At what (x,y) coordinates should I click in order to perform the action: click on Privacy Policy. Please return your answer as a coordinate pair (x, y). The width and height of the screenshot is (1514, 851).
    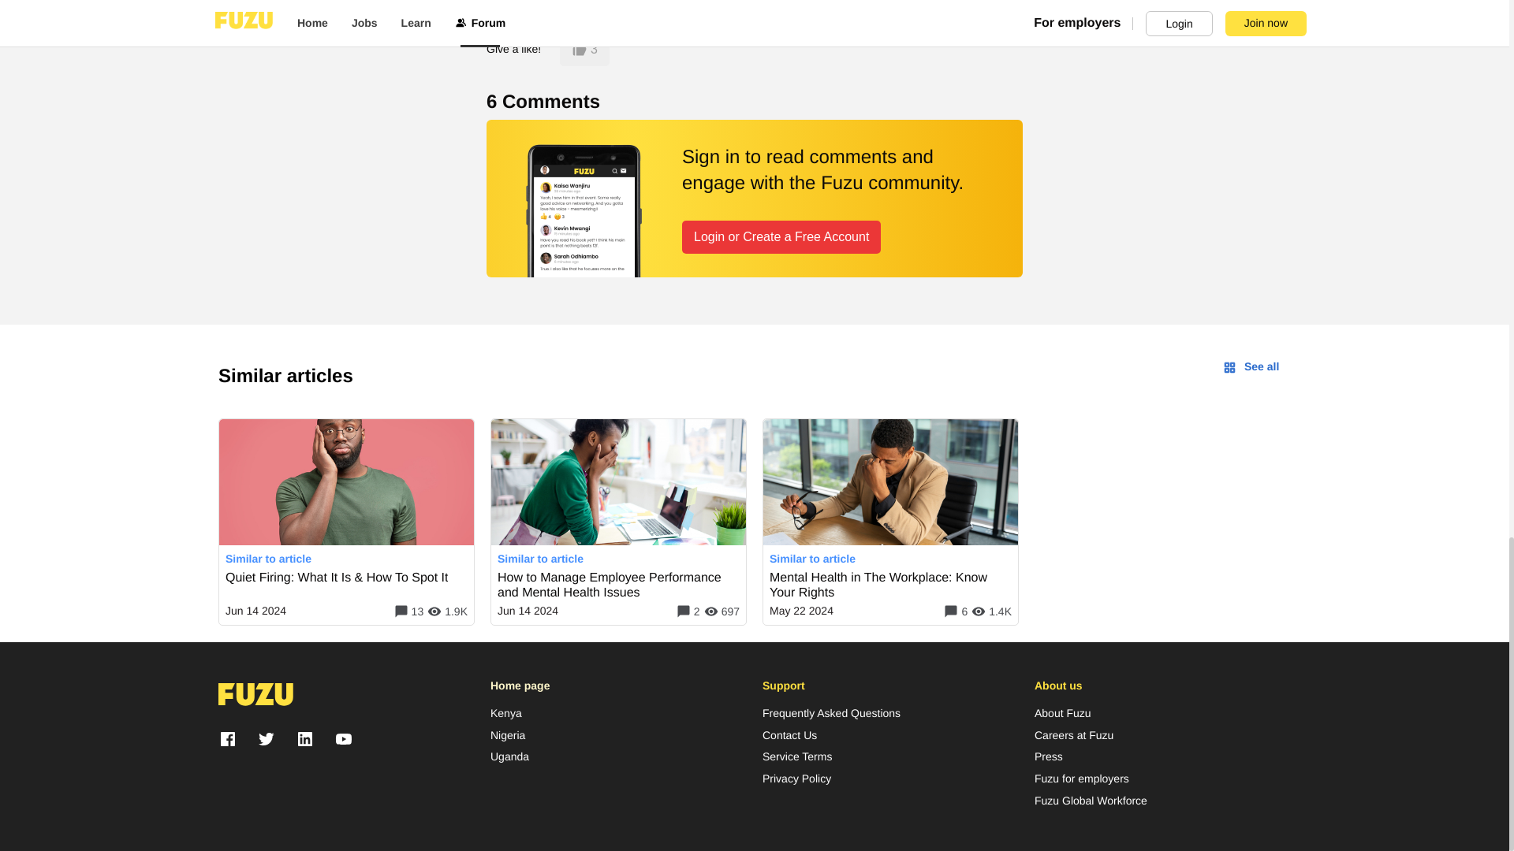
    Looking at the image, I should click on (796, 779).